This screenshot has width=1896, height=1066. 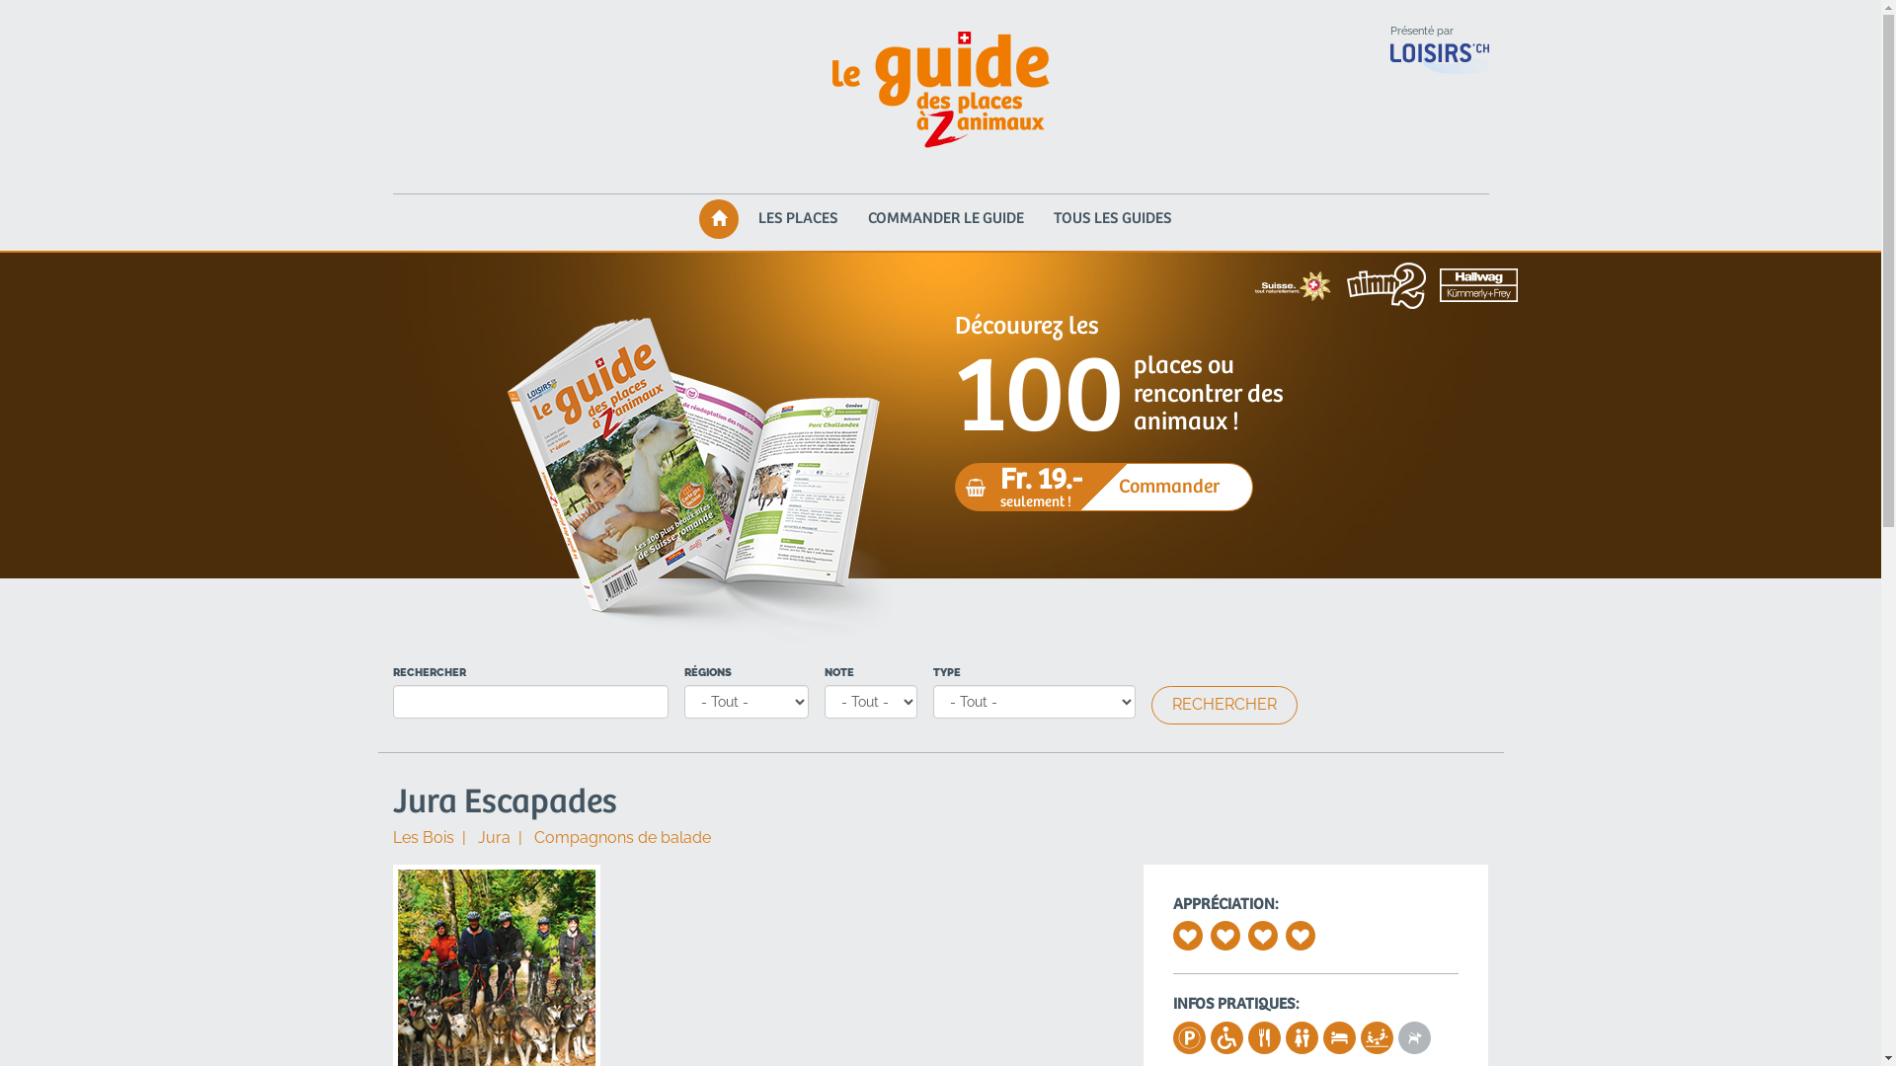 I want to click on Accueil, so click(x=940, y=91).